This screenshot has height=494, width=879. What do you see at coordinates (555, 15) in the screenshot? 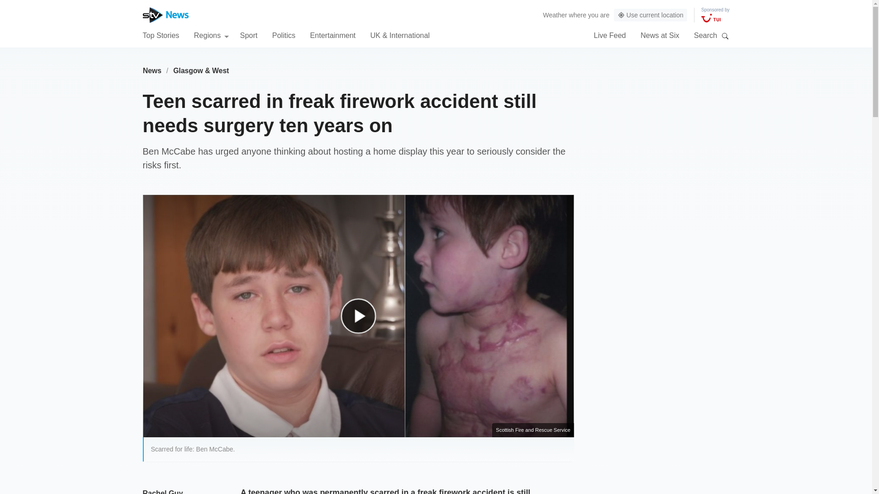
I see `Weather` at bounding box center [555, 15].